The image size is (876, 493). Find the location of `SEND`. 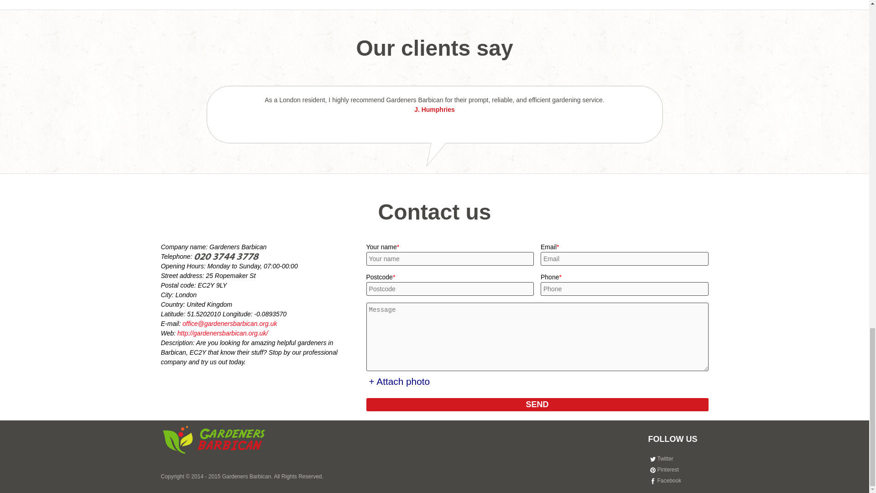

SEND is located at coordinates (537, 404).